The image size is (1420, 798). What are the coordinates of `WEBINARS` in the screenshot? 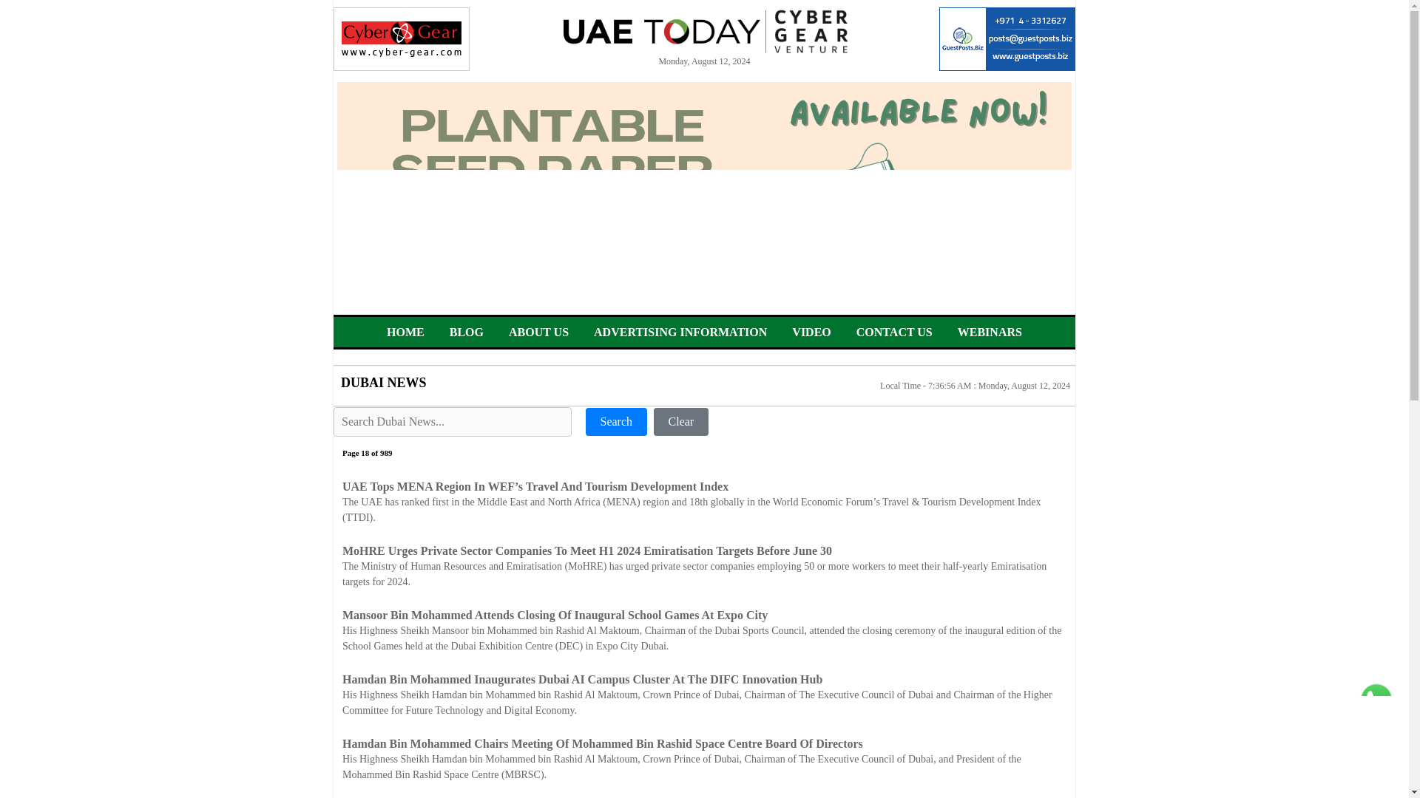 It's located at (990, 331).